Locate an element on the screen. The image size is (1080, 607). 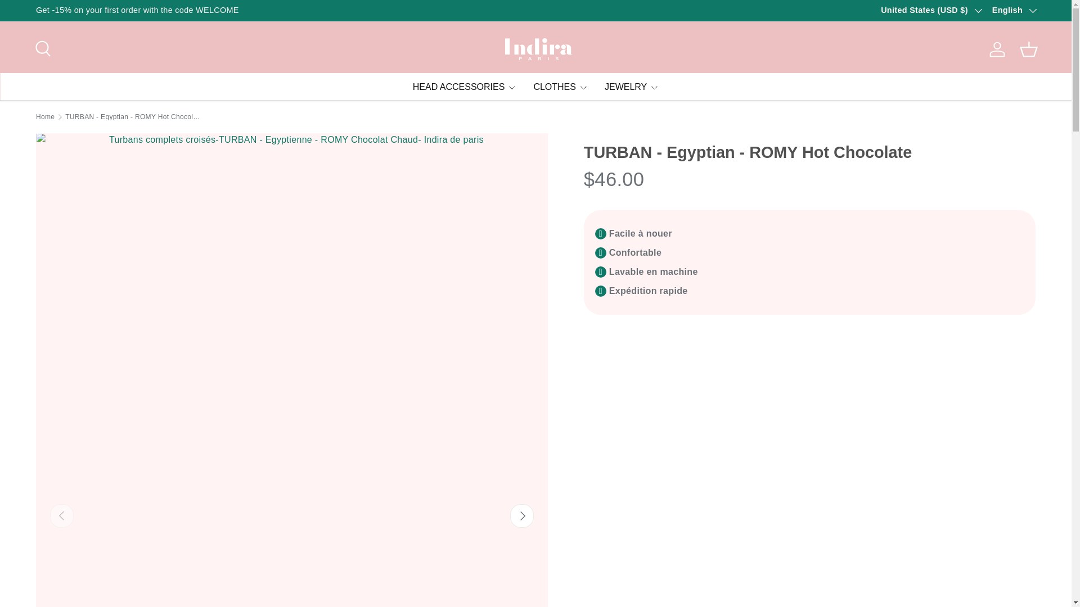
English is located at coordinates (1014, 10).